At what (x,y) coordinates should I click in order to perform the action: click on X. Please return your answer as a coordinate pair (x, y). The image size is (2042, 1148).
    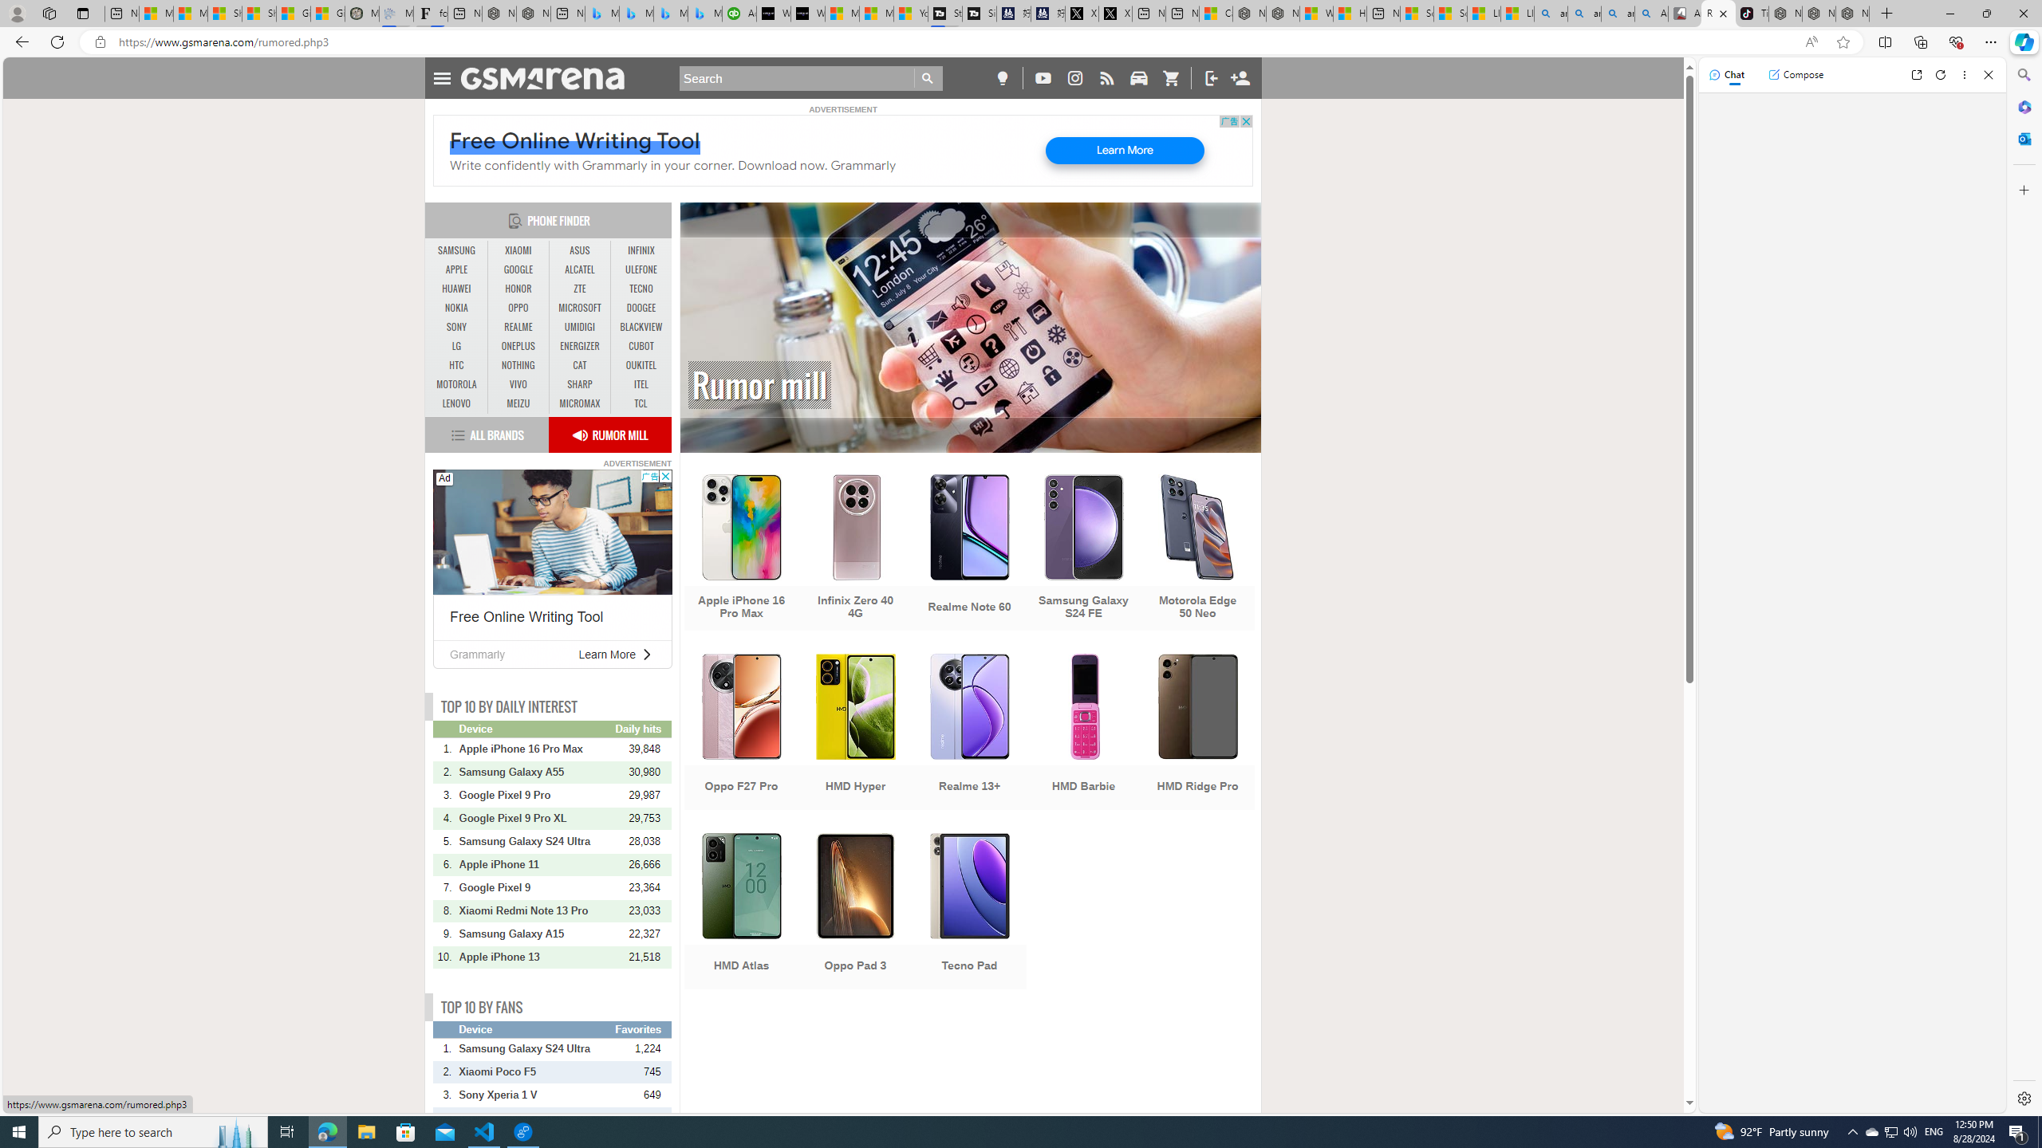
    Looking at the image, I should click on (1115, 14).